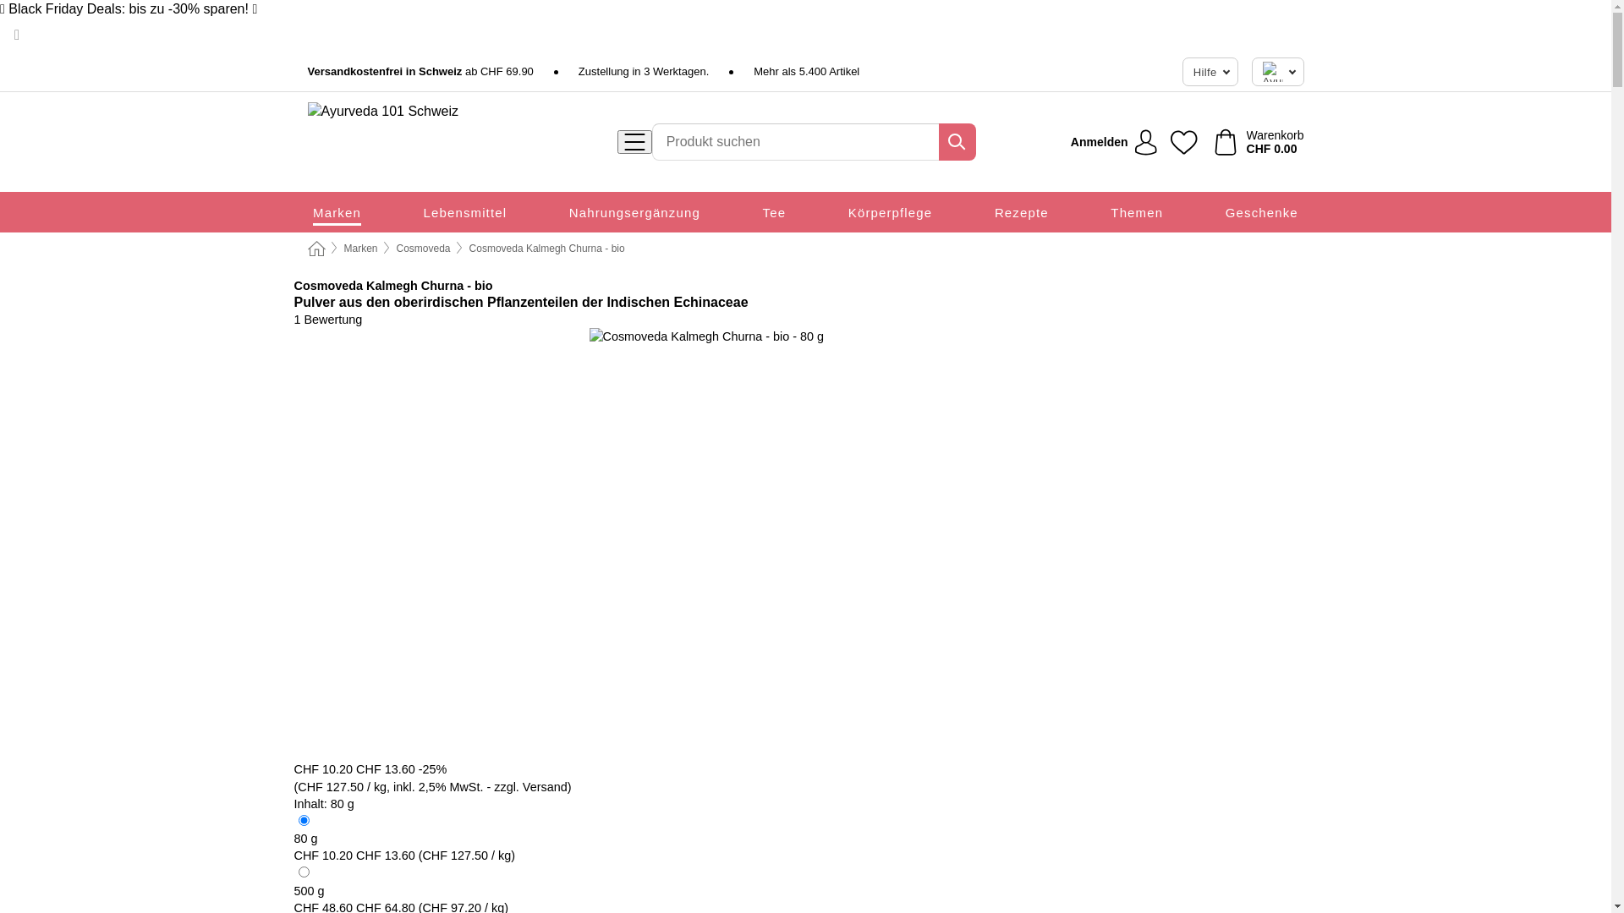  Describe the element at coordinates (1022, 212) in the screenshot. I see `Rezepte` at that location.